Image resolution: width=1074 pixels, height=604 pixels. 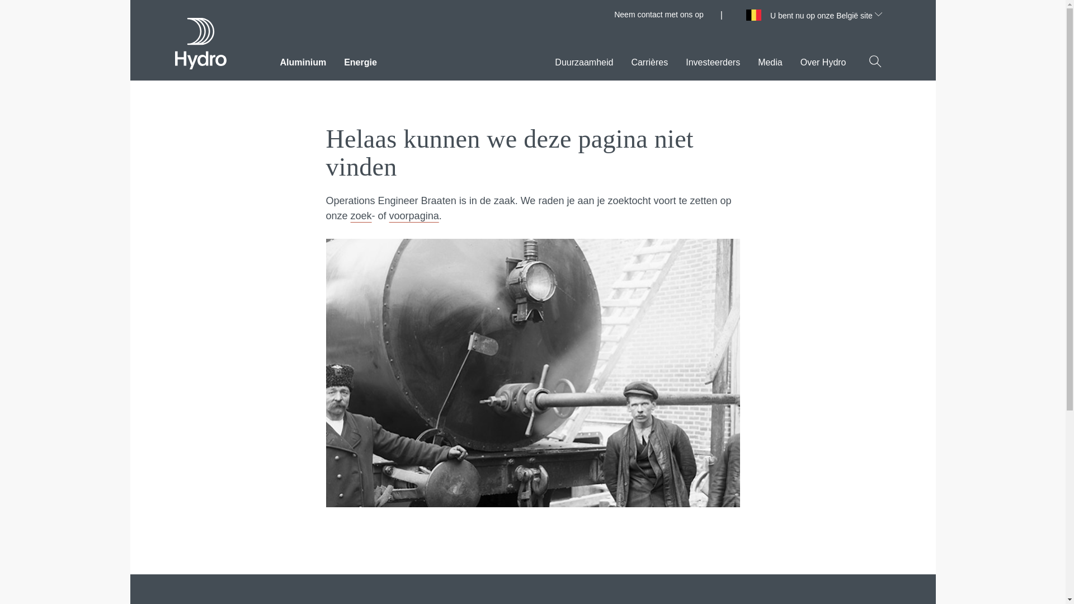 What do you see at coordinates (823, 59) in the screenshot?
I see `Over Hydro` at bounding box center [823, 59].